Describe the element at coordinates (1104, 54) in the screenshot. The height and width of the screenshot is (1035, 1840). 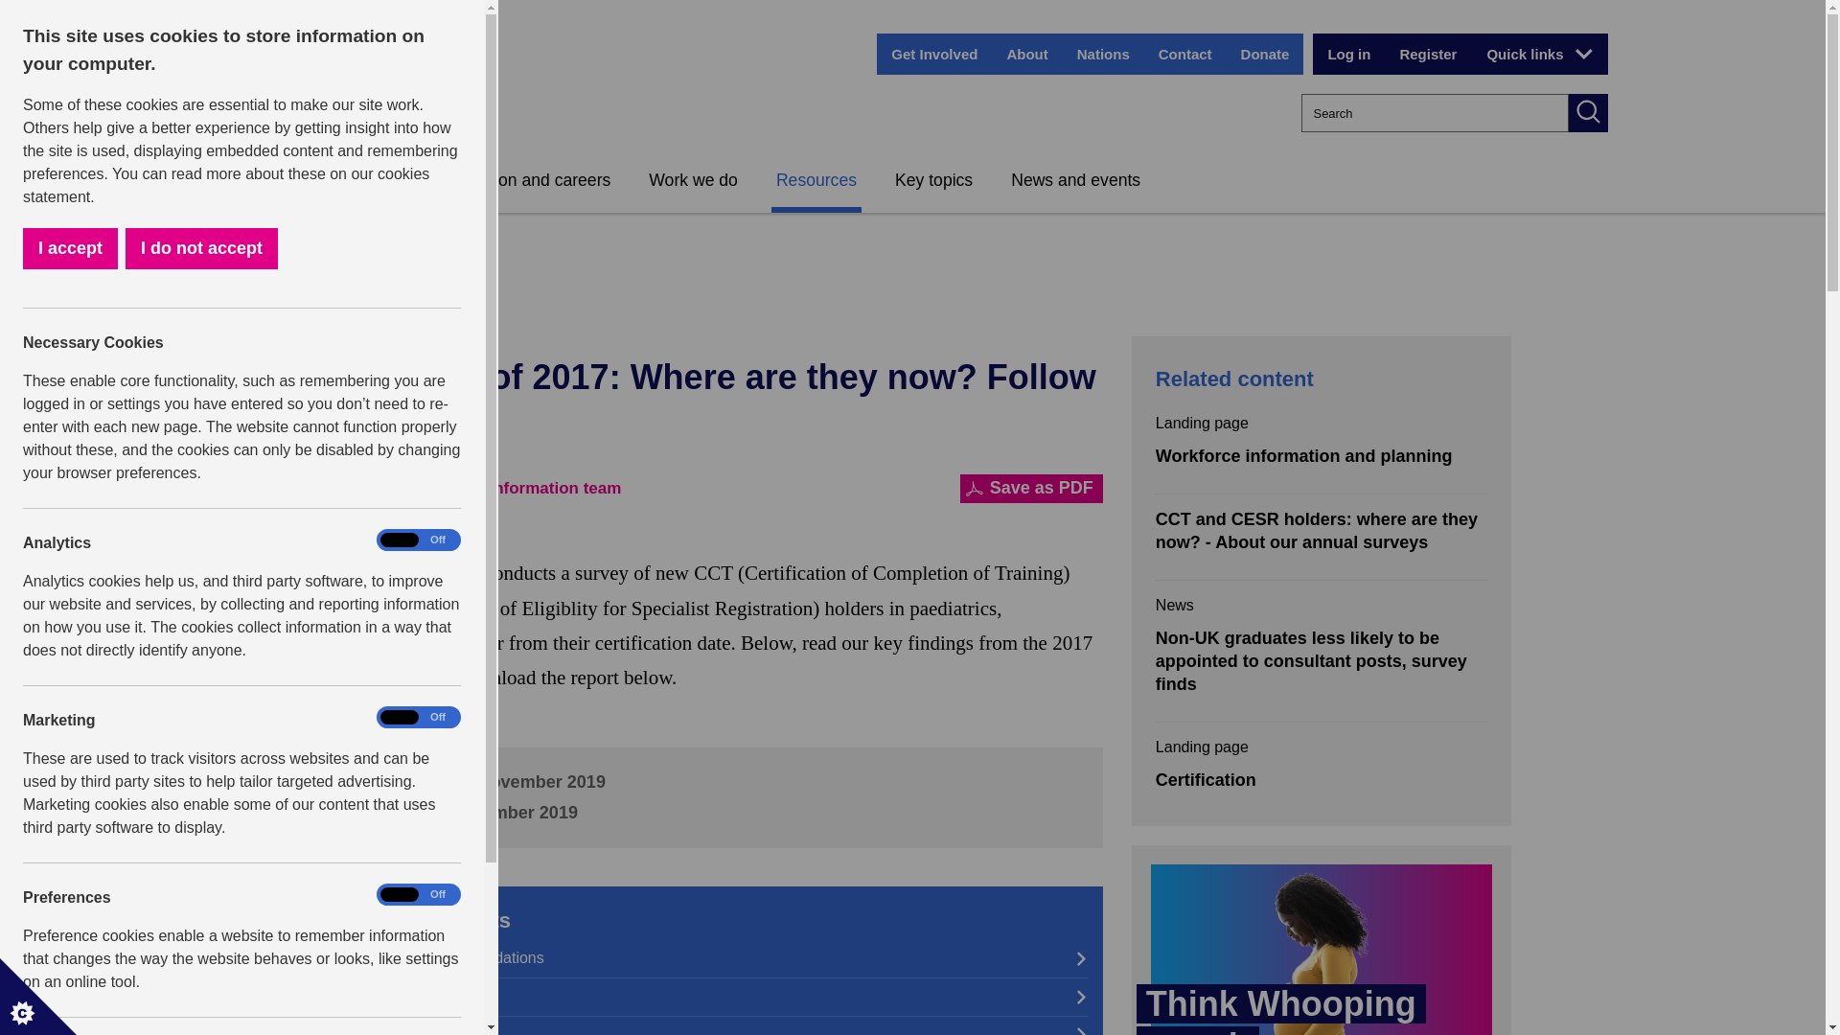
I see `Nations` at that location.